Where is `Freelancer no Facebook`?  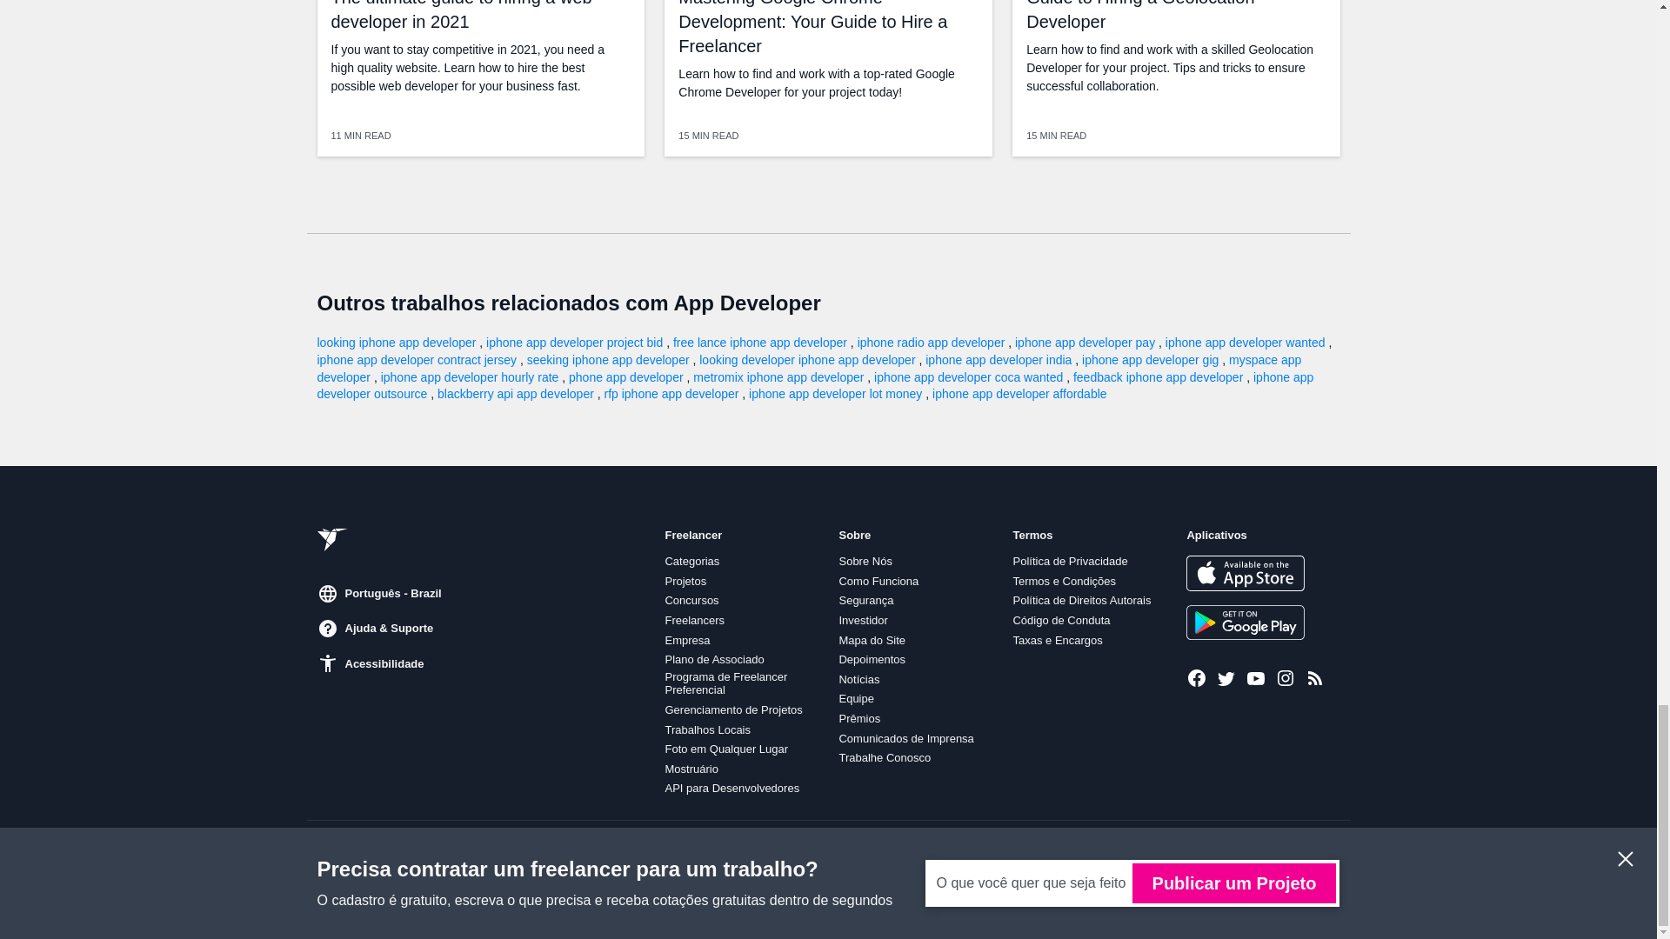
Freelancer no Facebook is located at coordinates (1197, 677).